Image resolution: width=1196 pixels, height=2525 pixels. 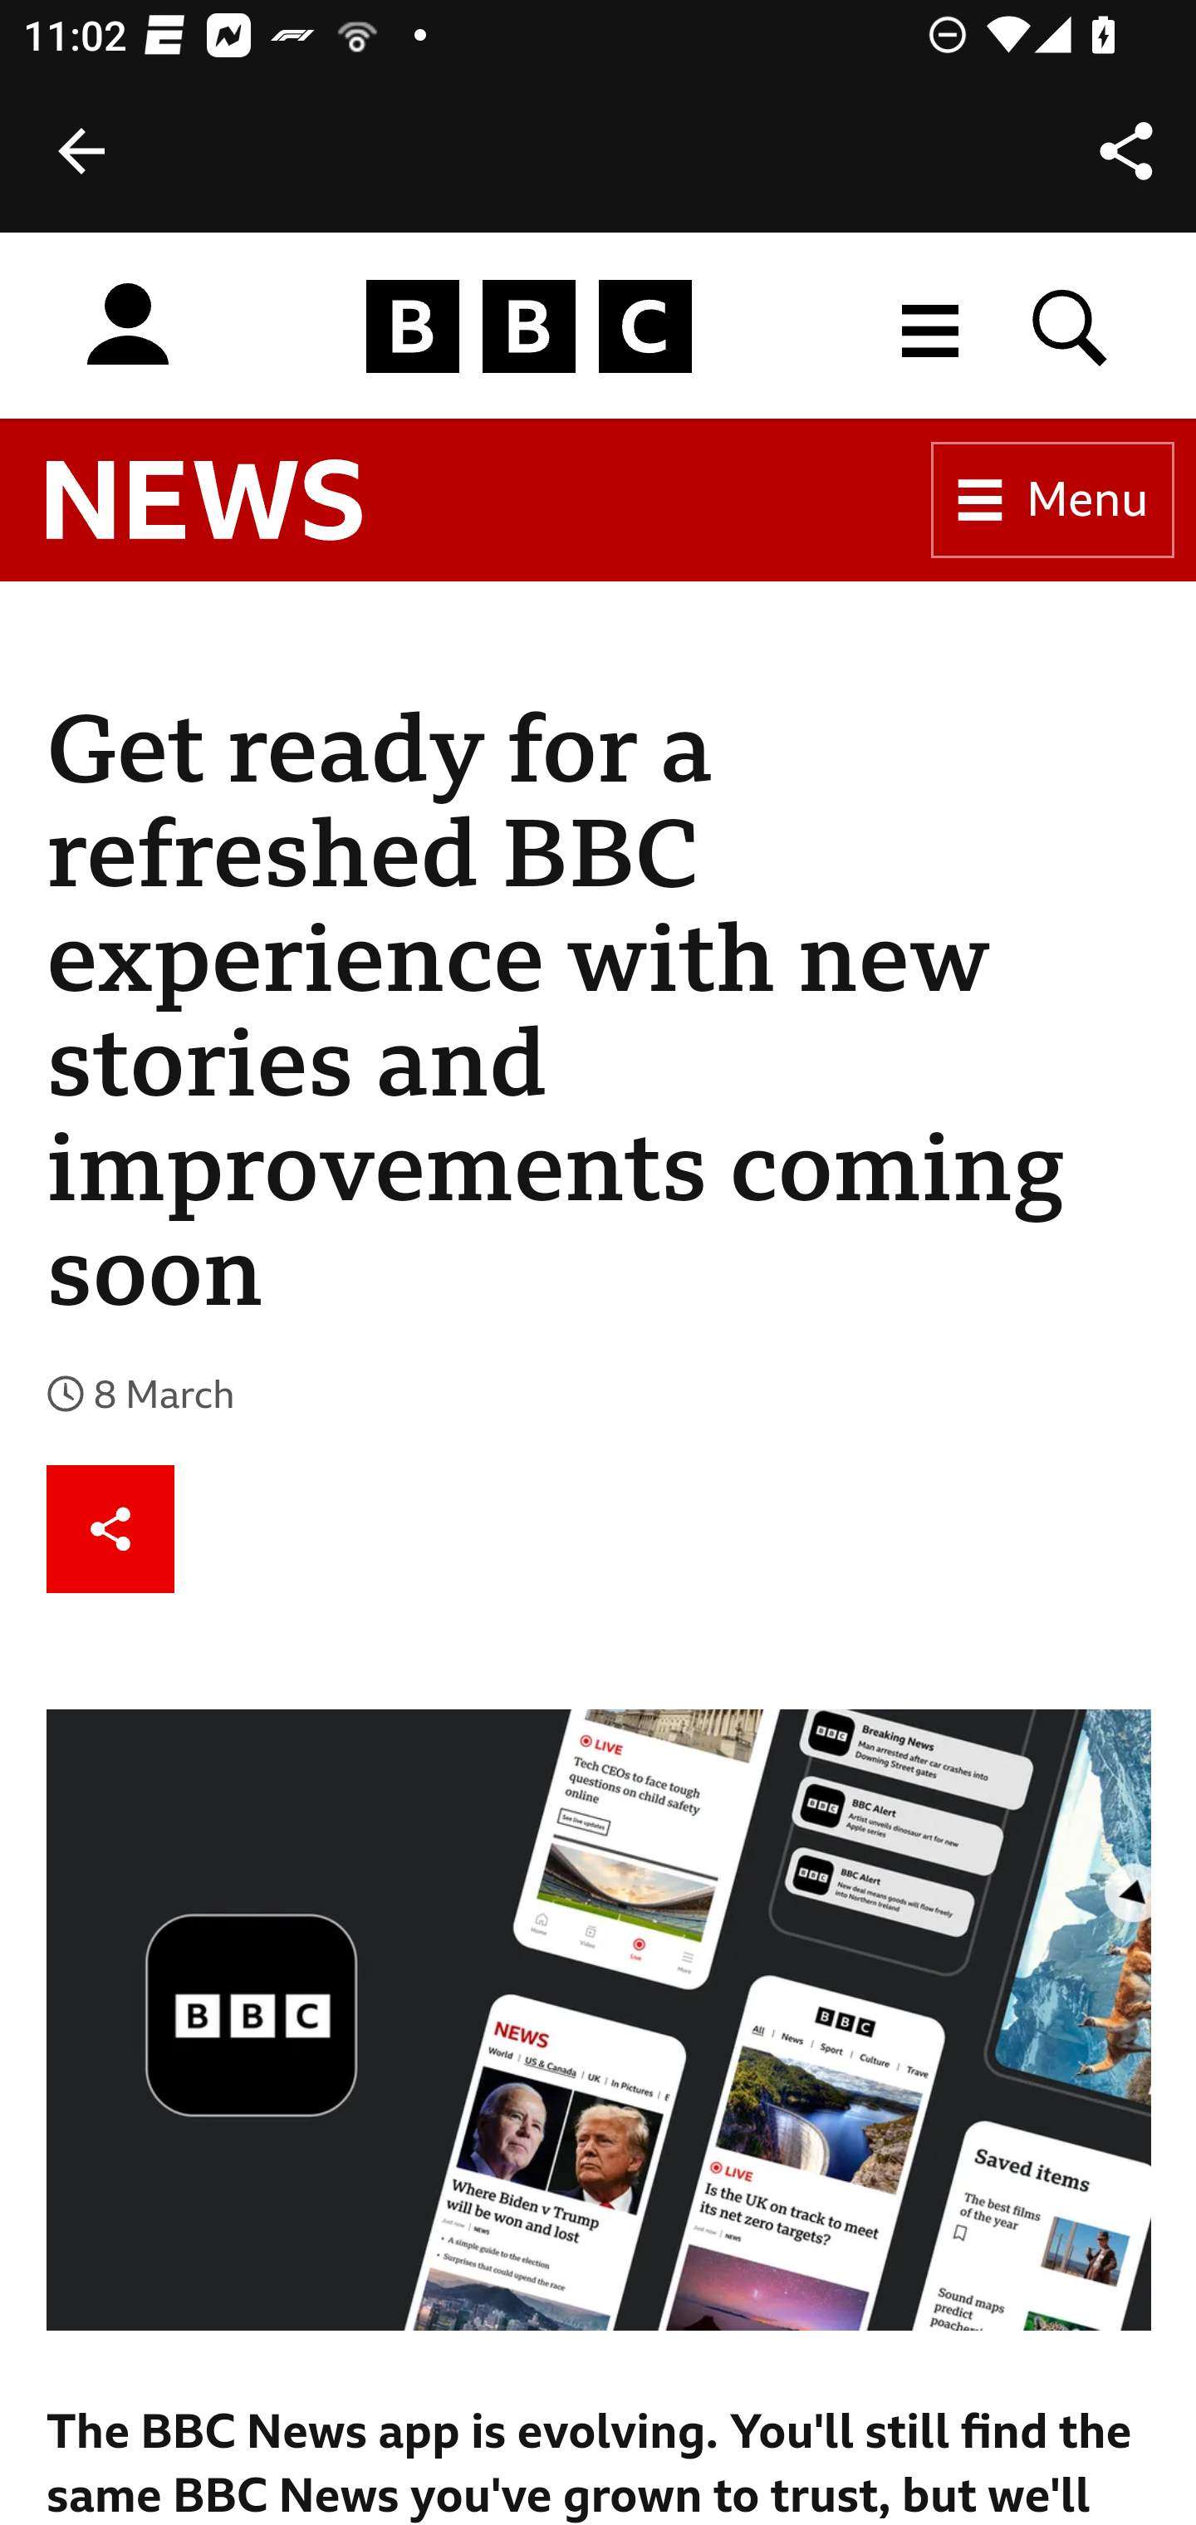 What do you see at coordinates (204, 501) in the screenshot?
I see `BBC News` at bounding box center [204, 501].